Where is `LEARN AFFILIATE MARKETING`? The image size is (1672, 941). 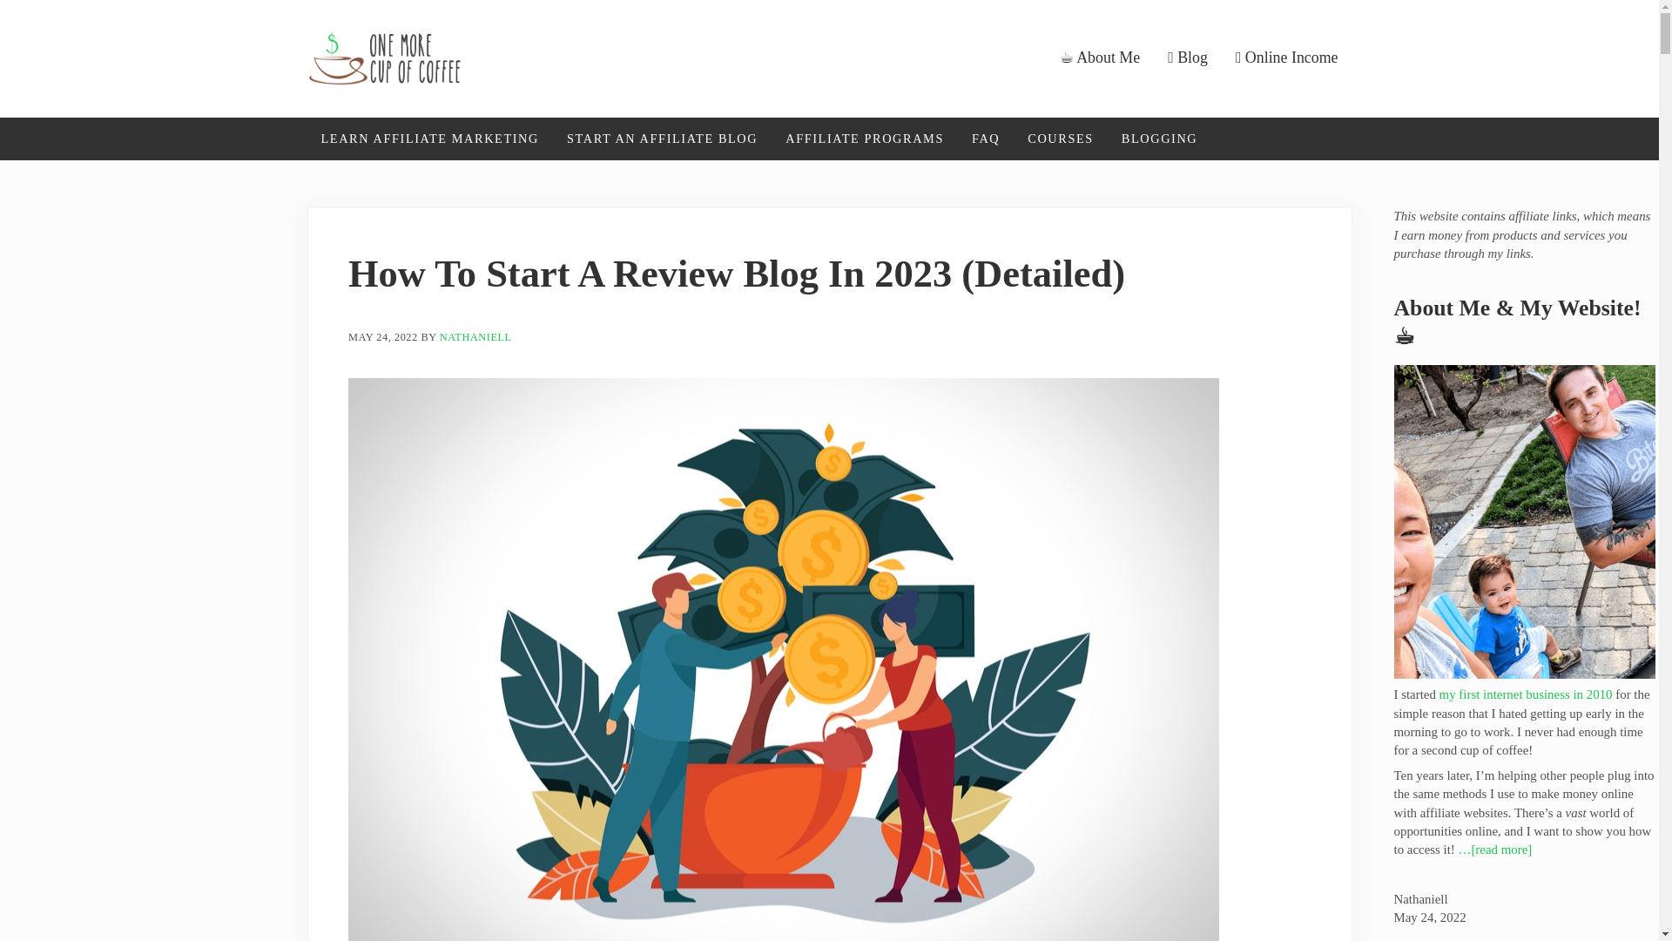 LEARN AFFILIATE MARKETING is located at coordinates (428, 139).